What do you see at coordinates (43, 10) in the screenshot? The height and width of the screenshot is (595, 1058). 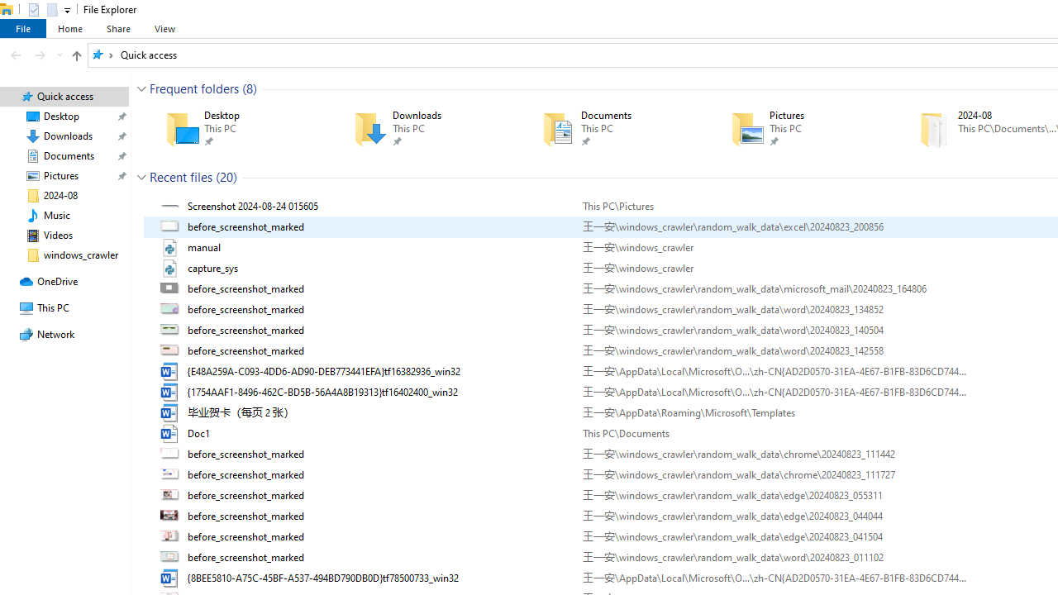 I see `Quick Access Toolbar` at bounding box center [43, 10].